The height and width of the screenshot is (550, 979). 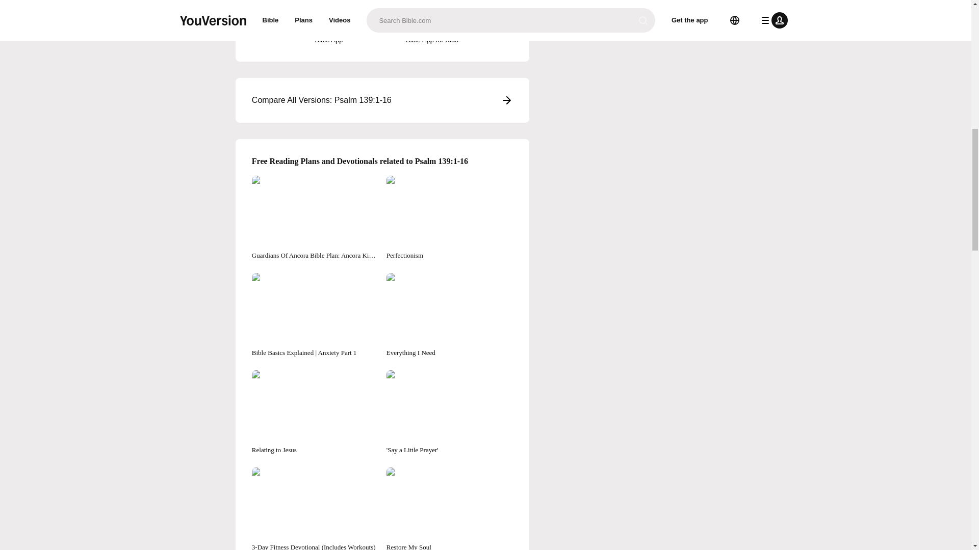 What do you see at coordinates (450, 218) in the screenshot?
I see `Perfectionism` at bounding box center [450, 218].